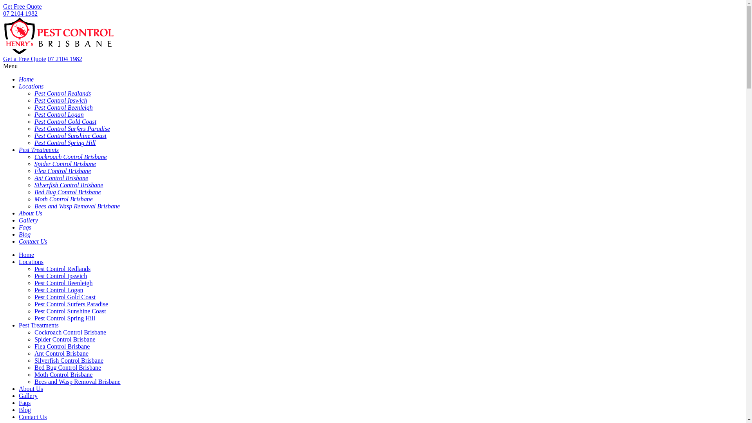 Image resolution: width=752 pixels, height=423 pixels. I want to click on Moth Control Brisbane, so click(63, 199).